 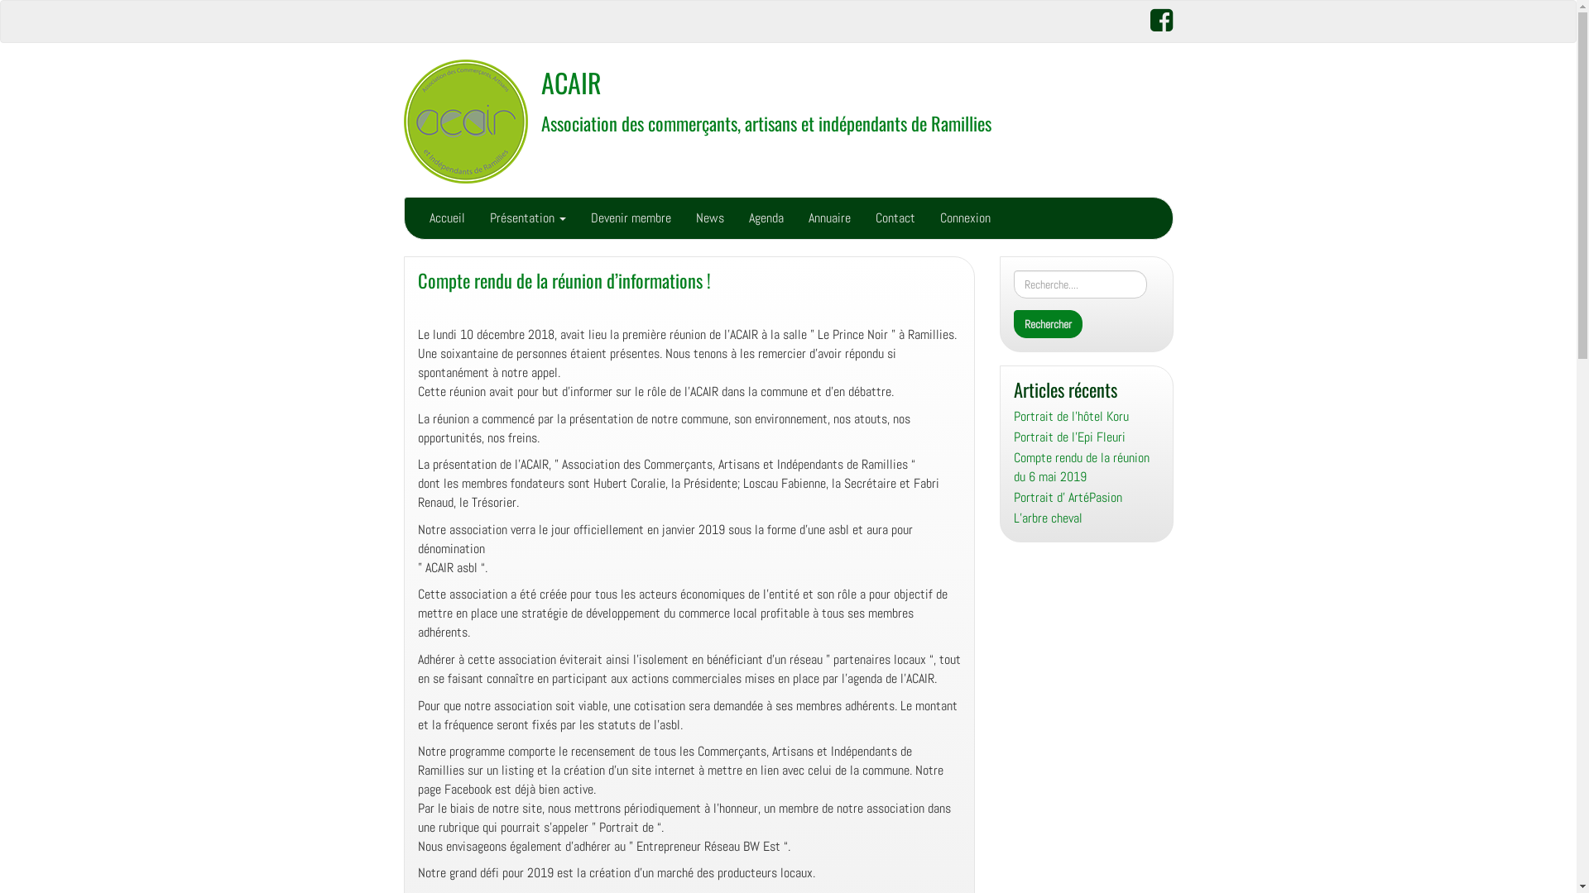 I want to click on Rechercher, so click(x=1048, y=324).